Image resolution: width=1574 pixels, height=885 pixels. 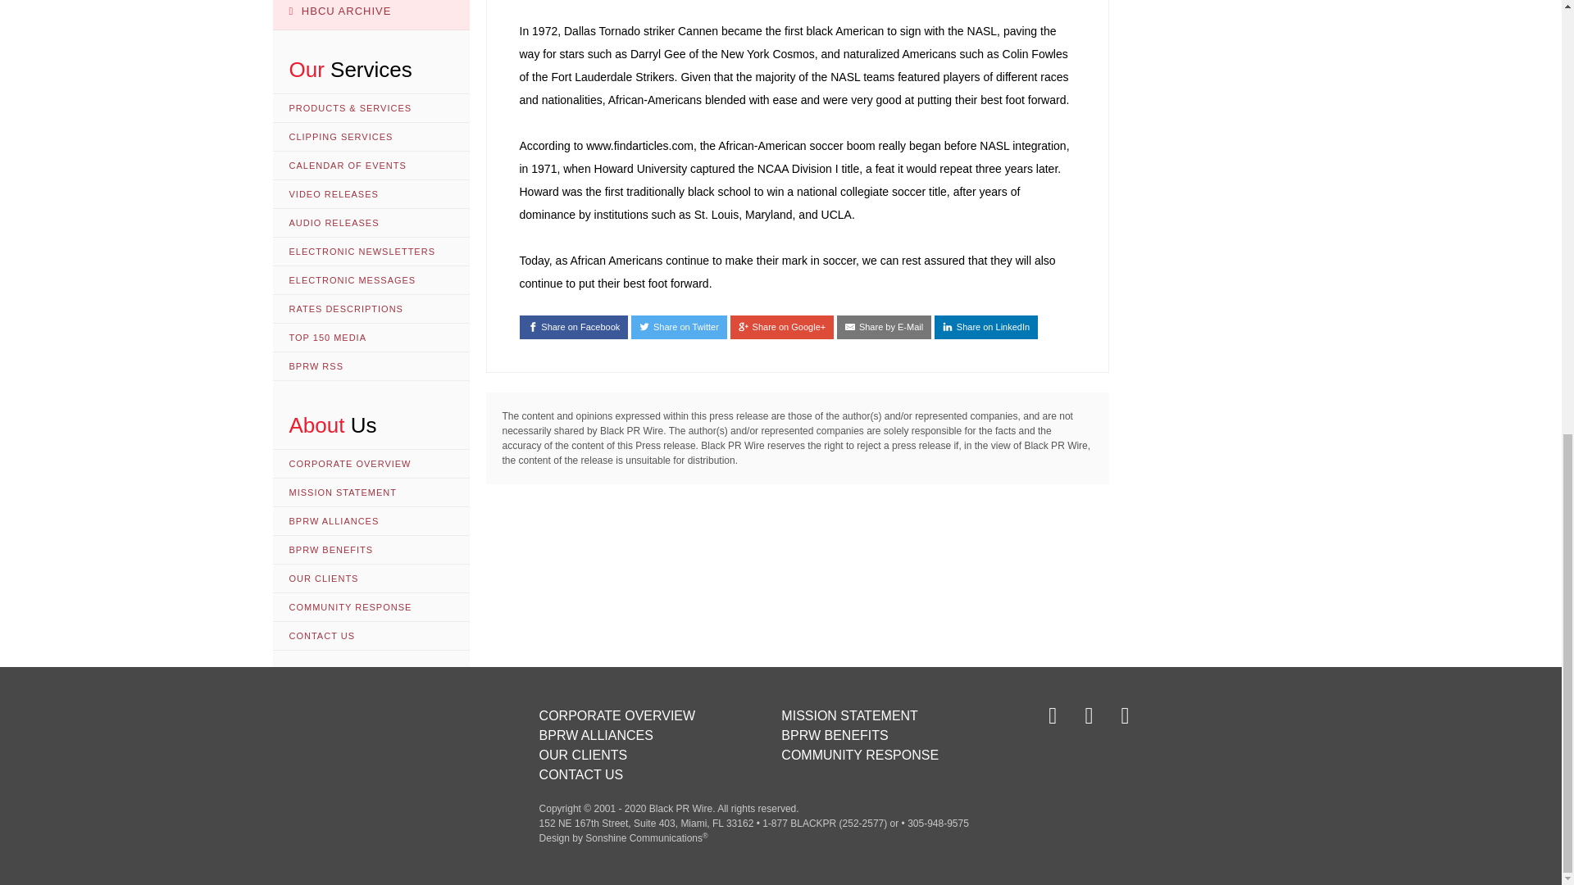 I want to click on VIDEO RELEASES, so click(x=371, y=194).